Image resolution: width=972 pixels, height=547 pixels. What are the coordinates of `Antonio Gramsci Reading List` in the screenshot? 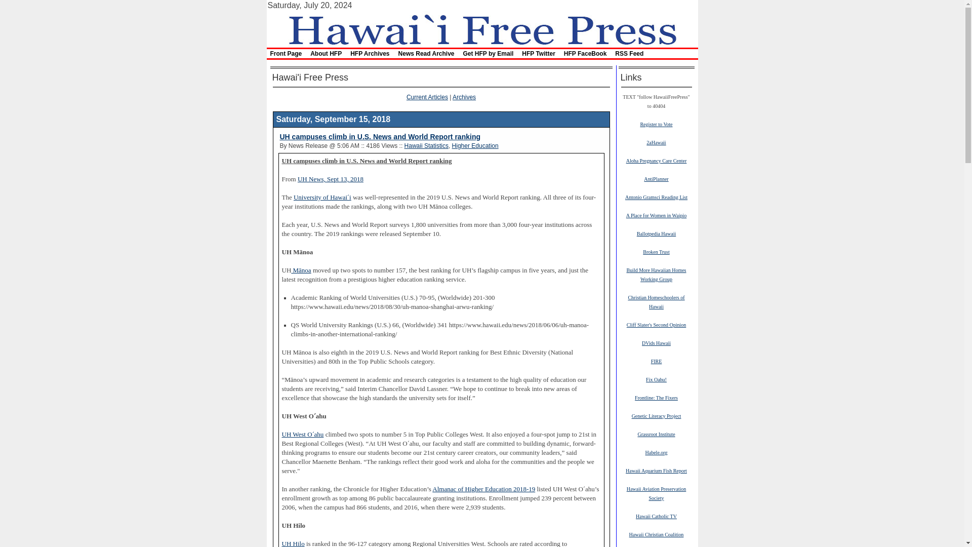 It's located at (656, 197).